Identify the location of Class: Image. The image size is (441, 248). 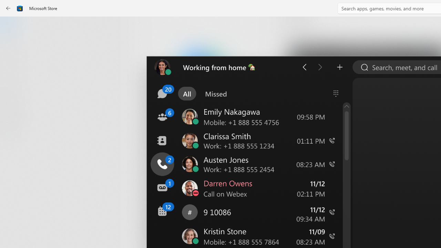
(20, 8).